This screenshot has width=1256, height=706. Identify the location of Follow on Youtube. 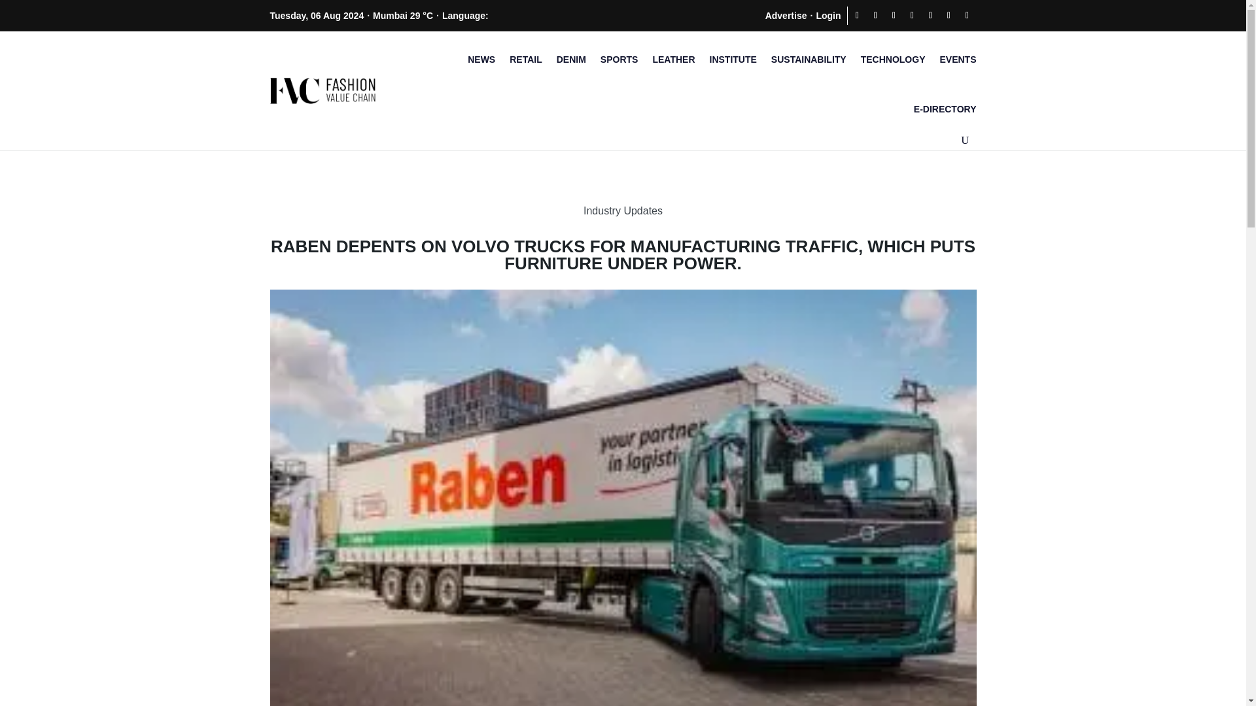
(930, 15).